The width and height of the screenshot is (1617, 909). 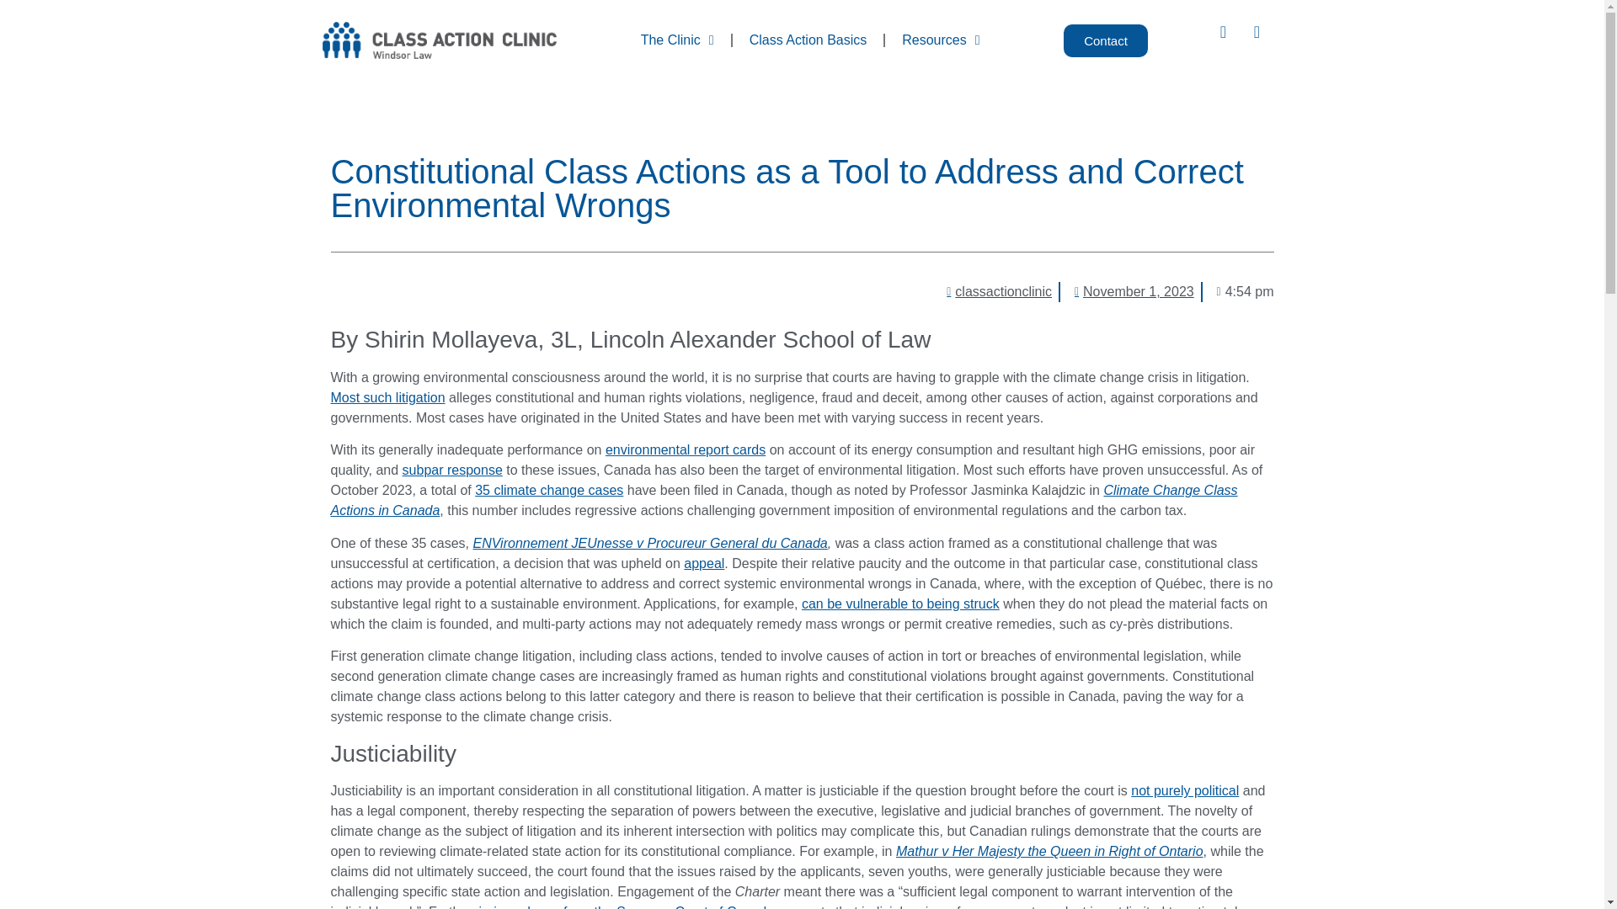 I want to click on jurisprudence from the Supreme Court of Canada, so click(x=627, y=906).